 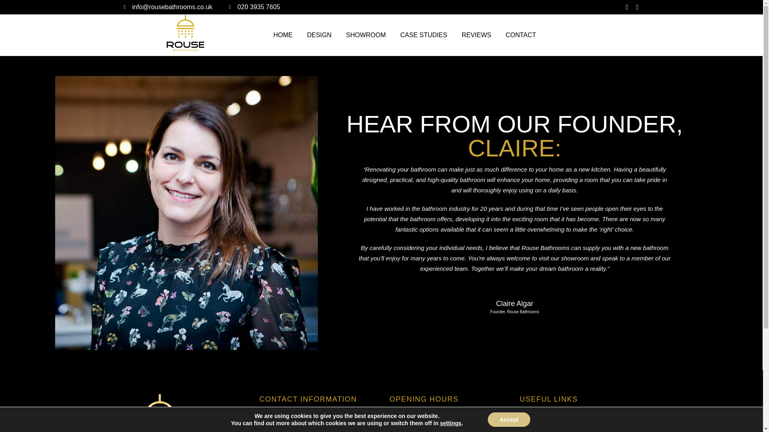 What do you see at coordinates (637, 7) in the screenshot?
I see `Instagram page opens in new window` at bounding box center [637, 7].